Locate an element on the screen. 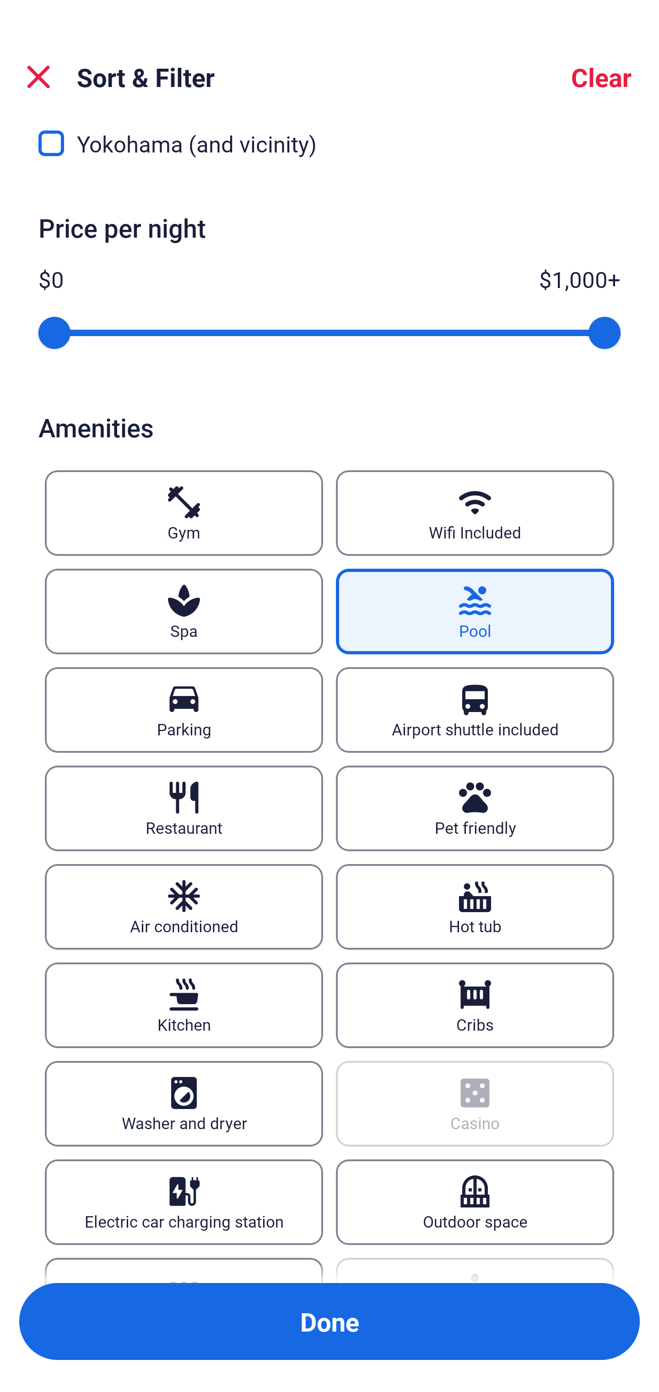 The image size is (659, 1392). Air conditioned is located at coordinates (184, 907).